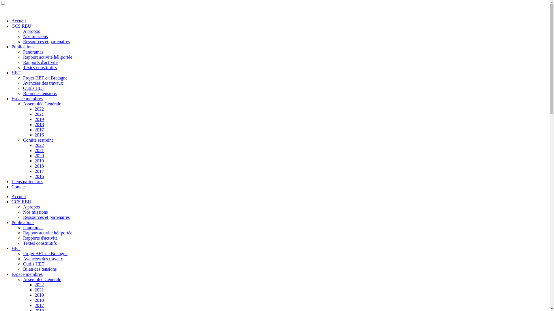 This screenshot has width=554, height=311. Describe the element at coordinates (35, 36) in the screenshot. I see `Nos missions` at that location.